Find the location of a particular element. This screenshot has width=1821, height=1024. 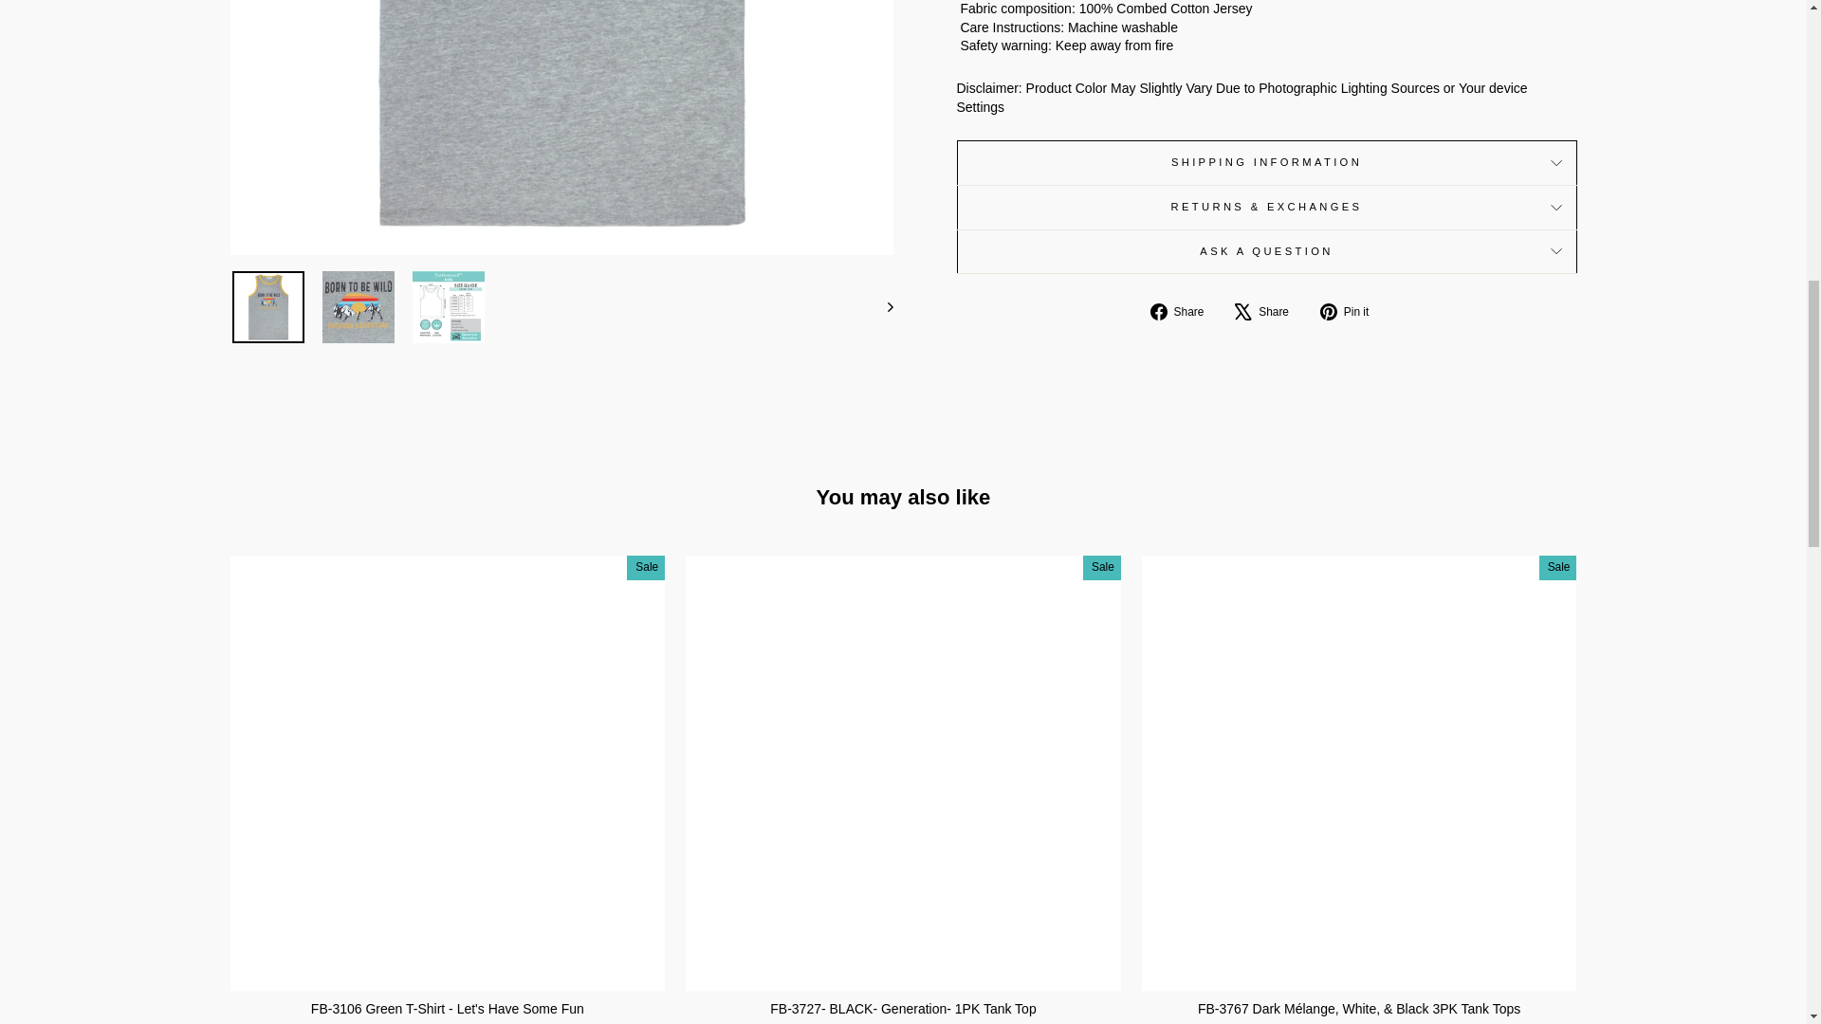

Pin on Pinterest is located at coordinates (1351, 311).